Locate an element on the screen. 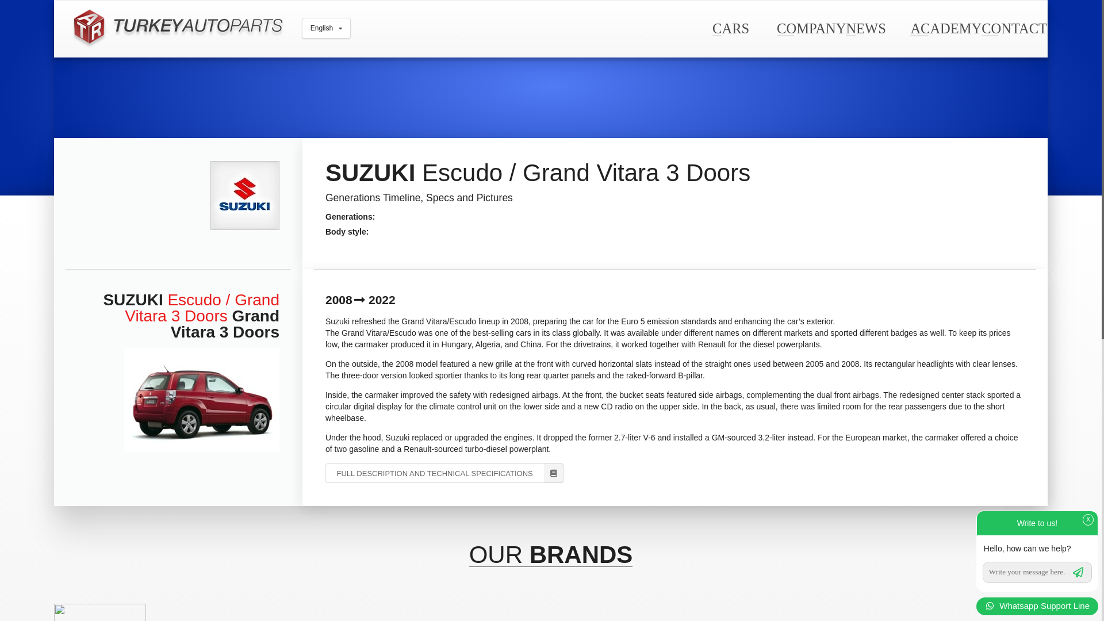  ACADEMY is located at coordinates (945, 28).